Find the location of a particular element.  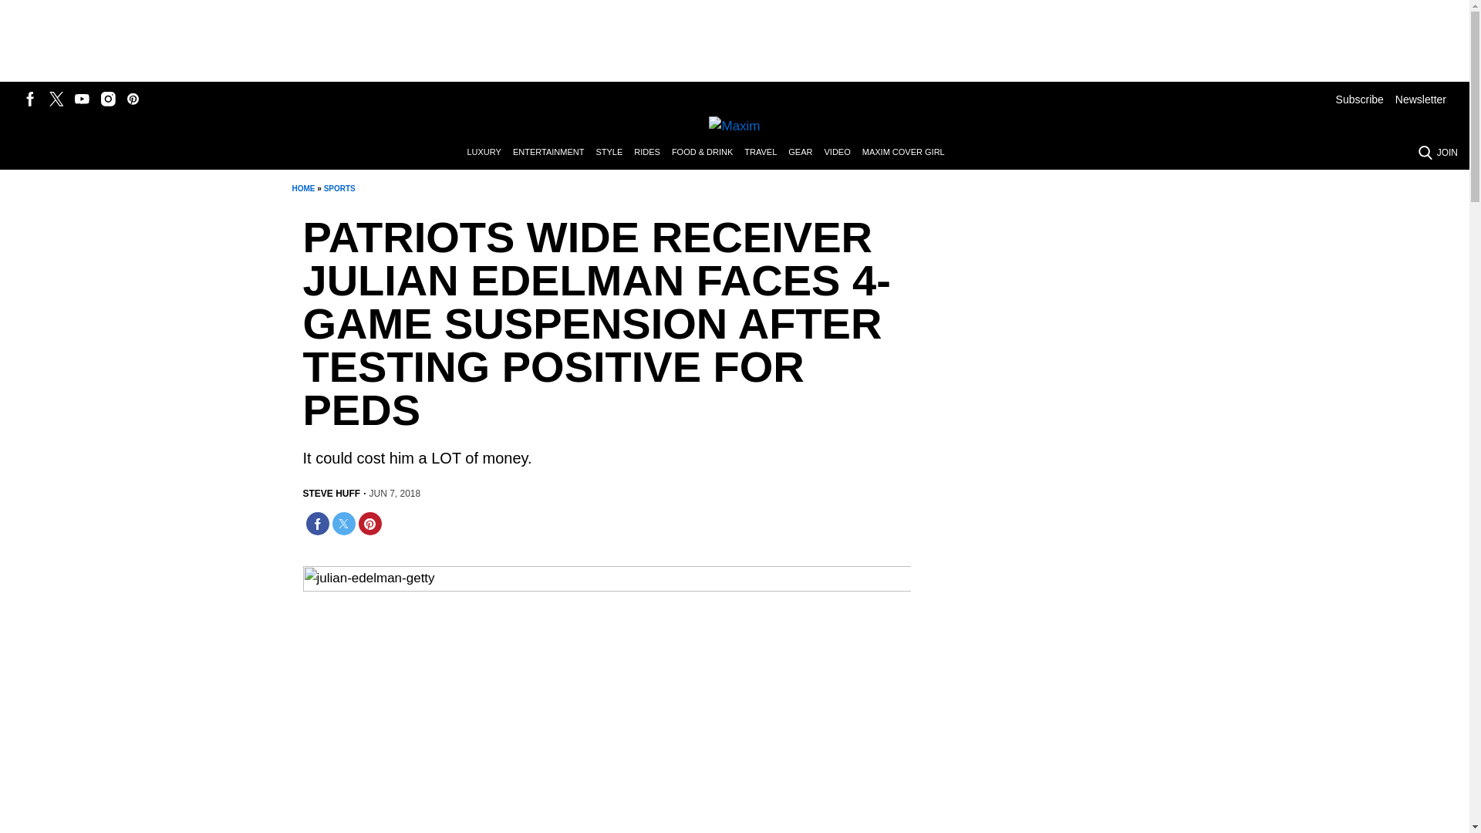

ENTERTAINMENT is located at coordinates (554, 153).